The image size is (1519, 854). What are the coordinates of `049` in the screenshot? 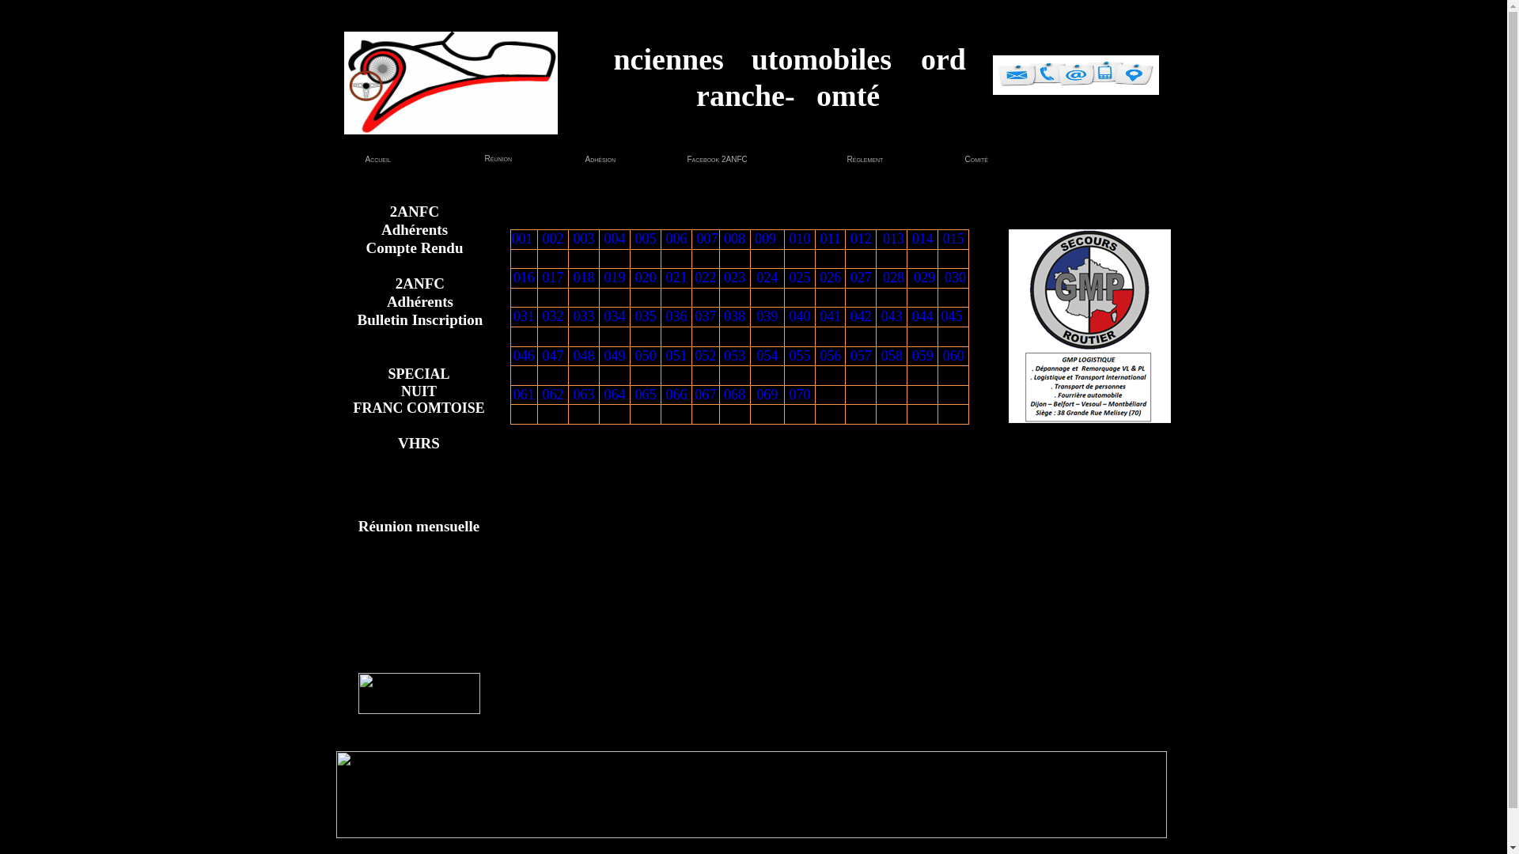 It's located at (616, 356).